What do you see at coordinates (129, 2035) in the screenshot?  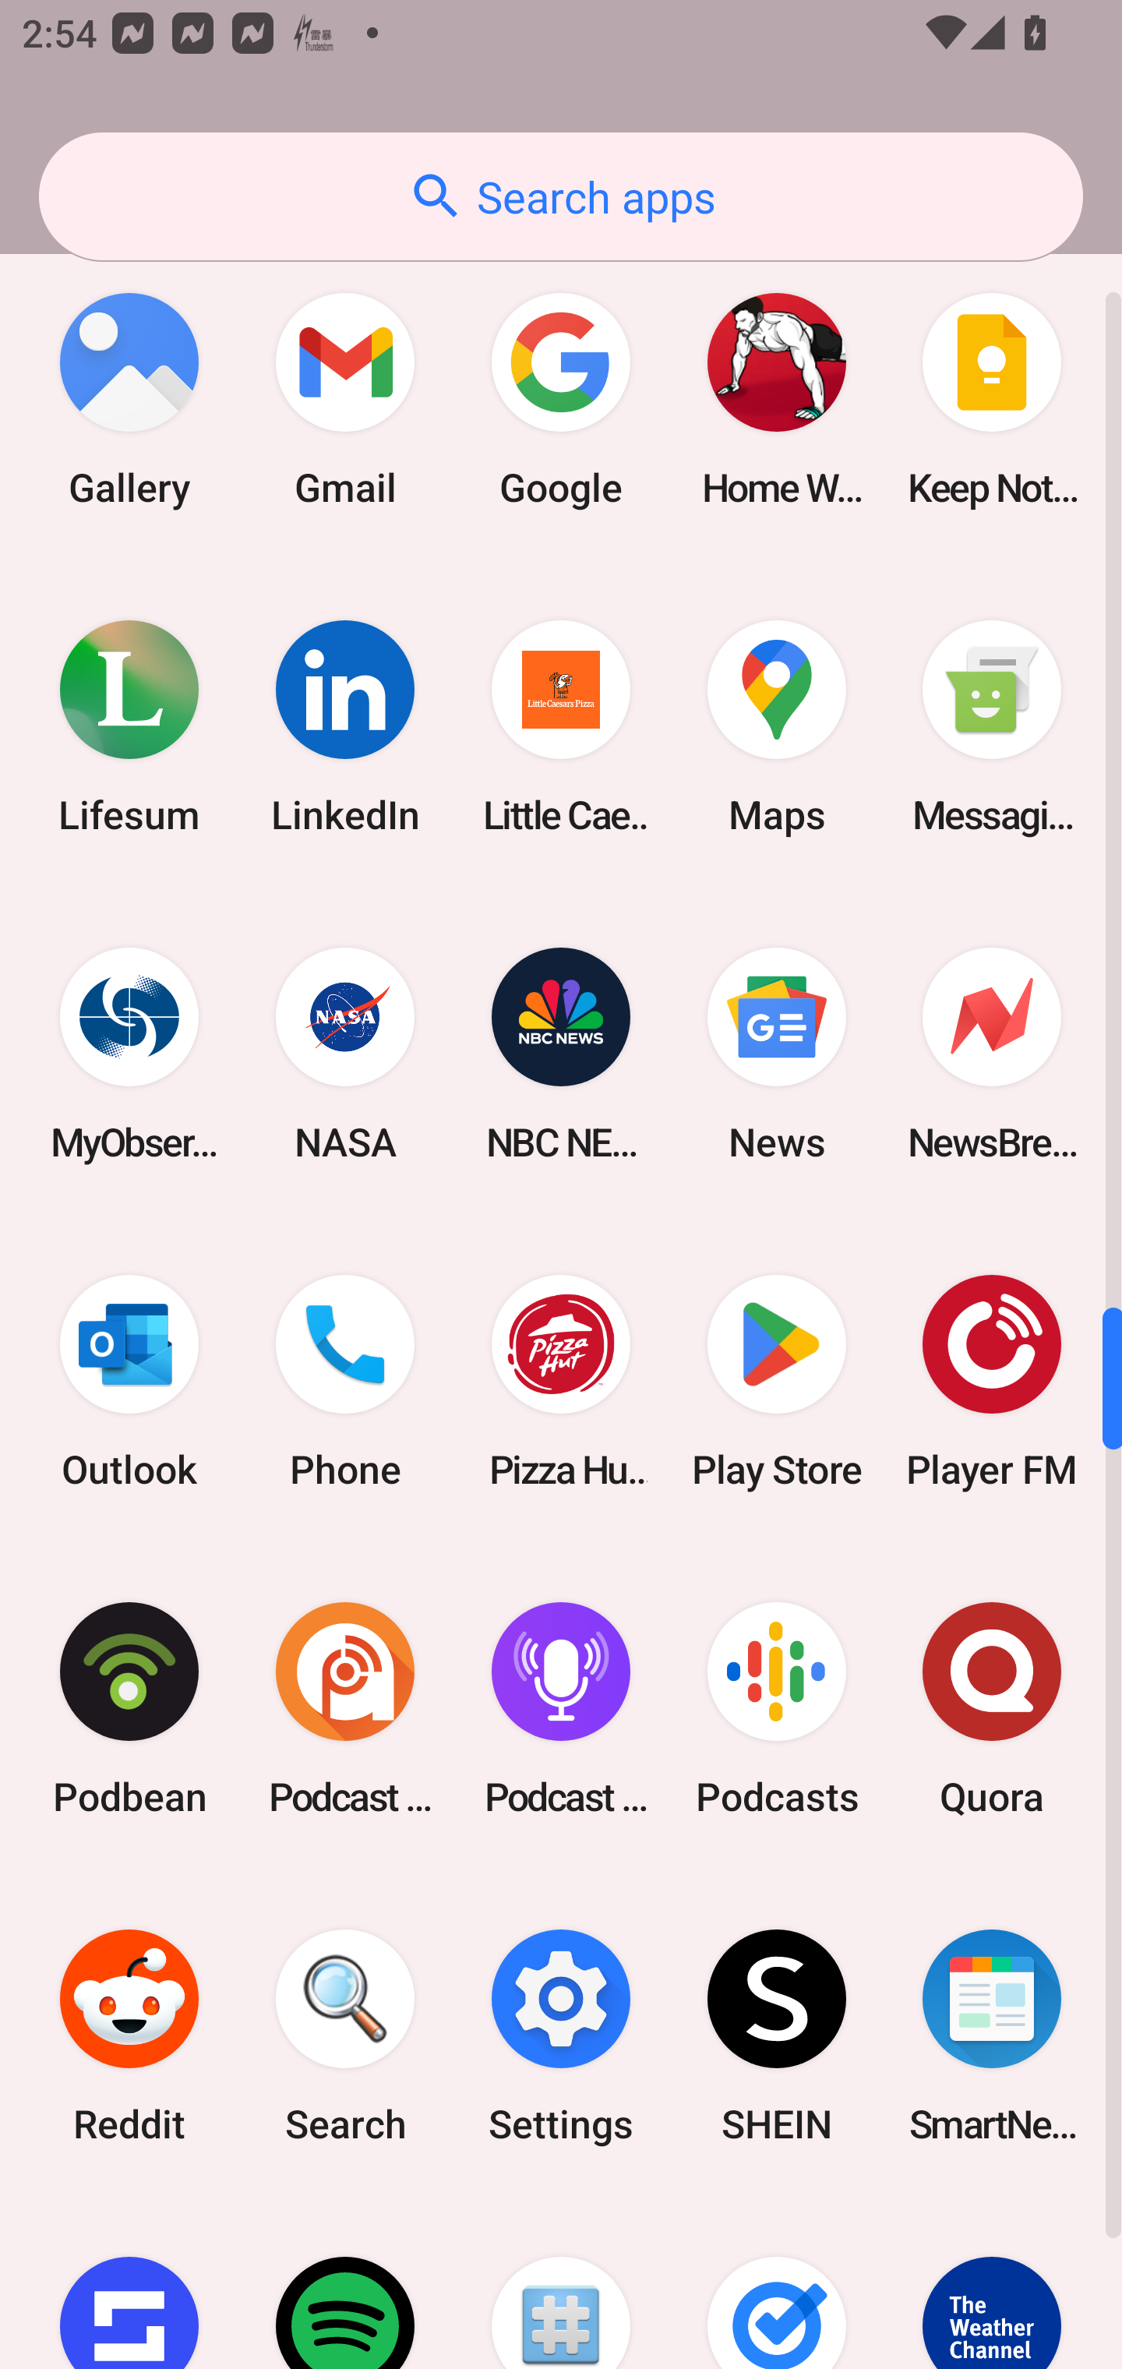 I see `Reddit` at bounding box center [129, 2035].